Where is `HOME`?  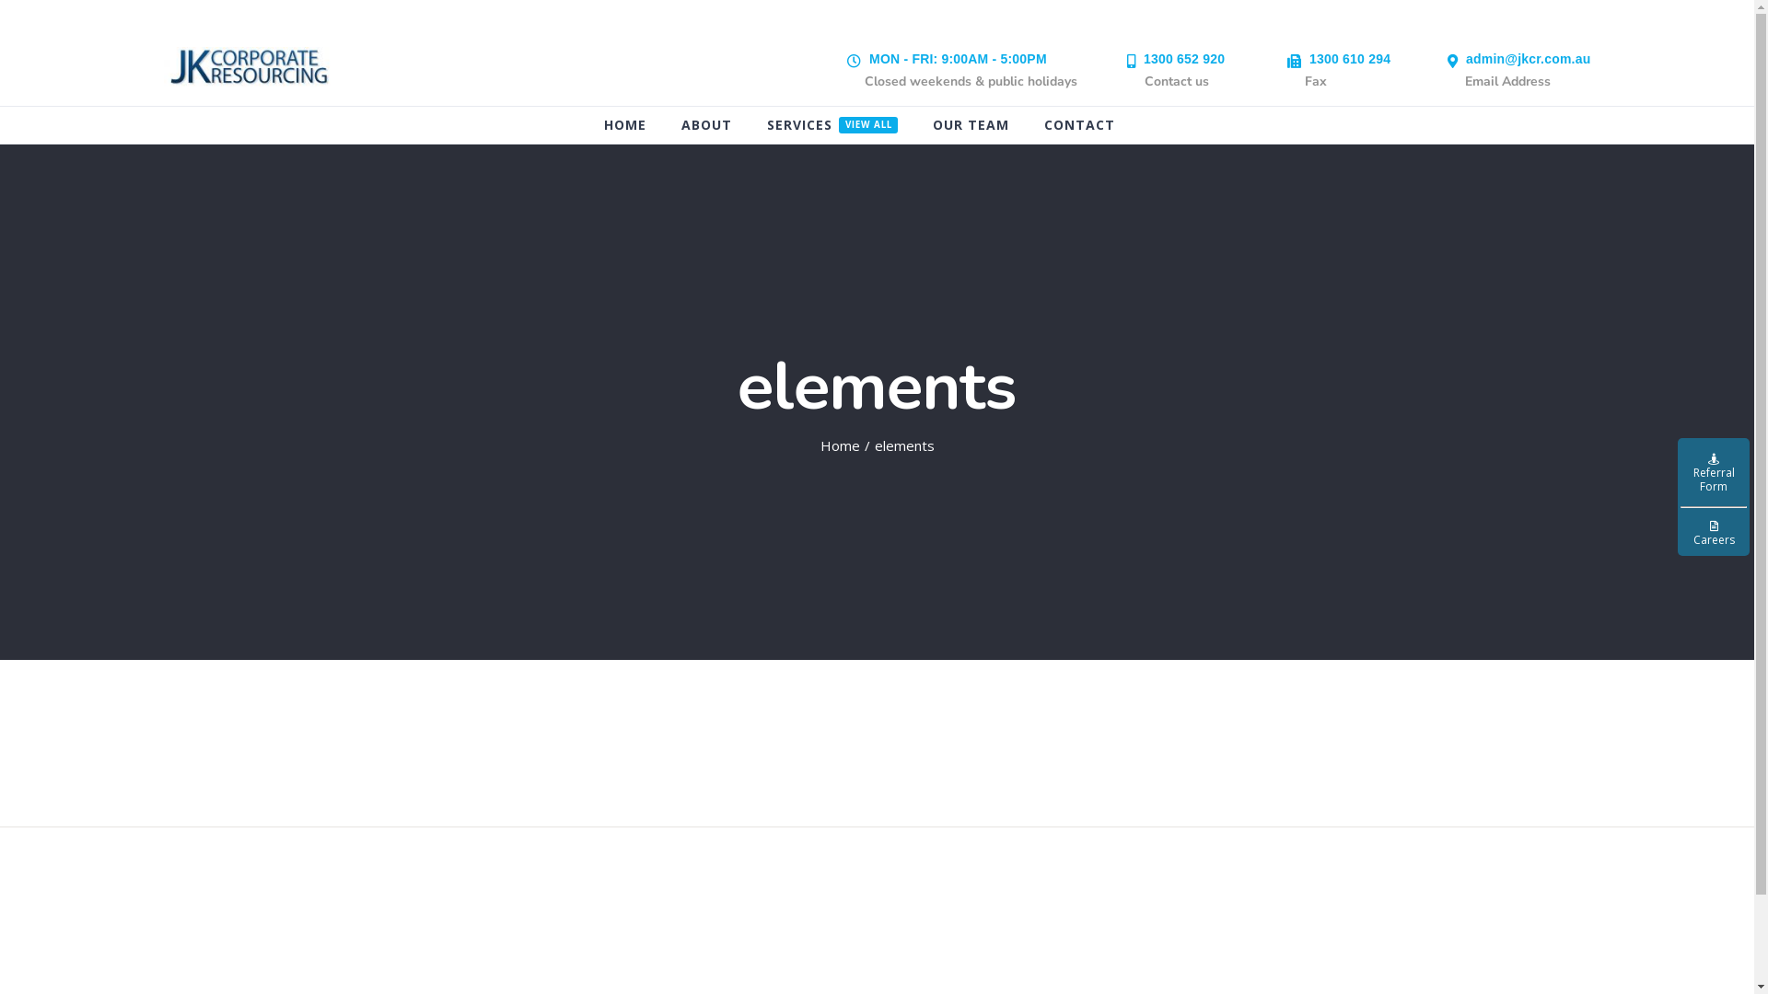 HOME is located at coordinates (625, 125).